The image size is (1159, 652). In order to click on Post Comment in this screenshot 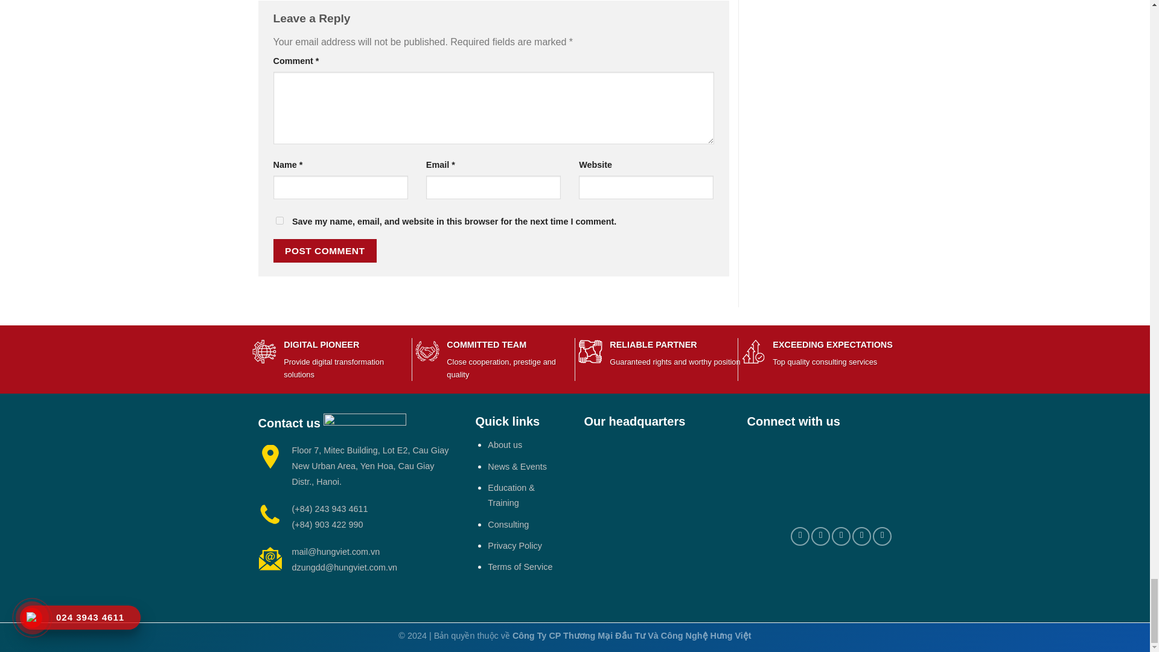, I will do `click(325, 251)`.